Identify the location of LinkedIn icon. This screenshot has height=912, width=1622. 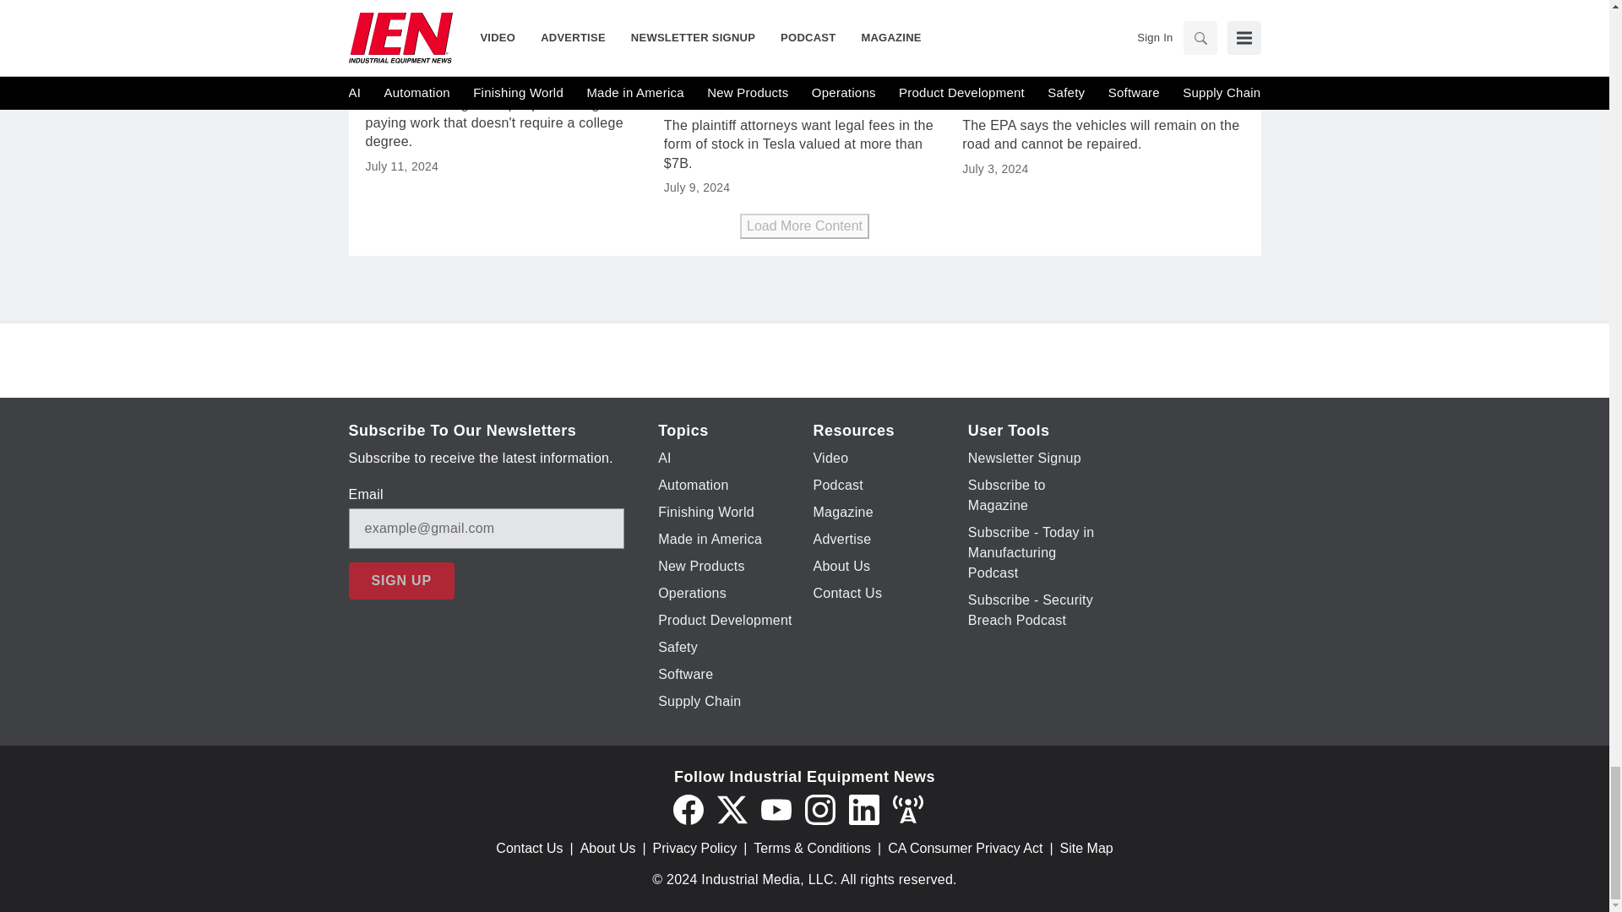
(863, 809).